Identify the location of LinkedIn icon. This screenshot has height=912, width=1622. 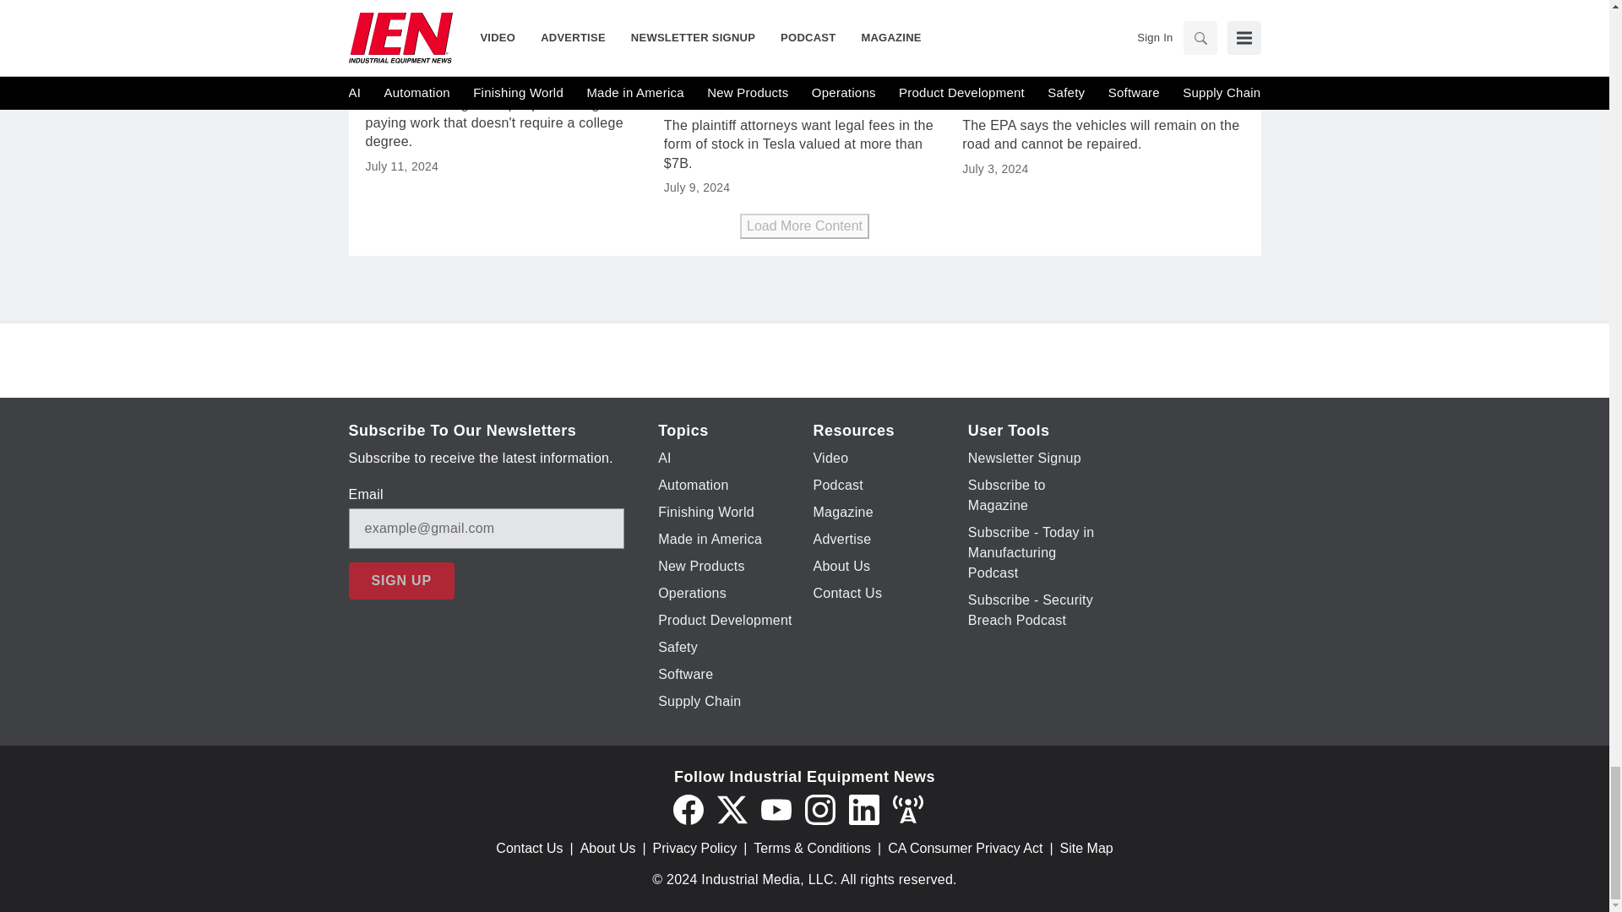
(863, 809).